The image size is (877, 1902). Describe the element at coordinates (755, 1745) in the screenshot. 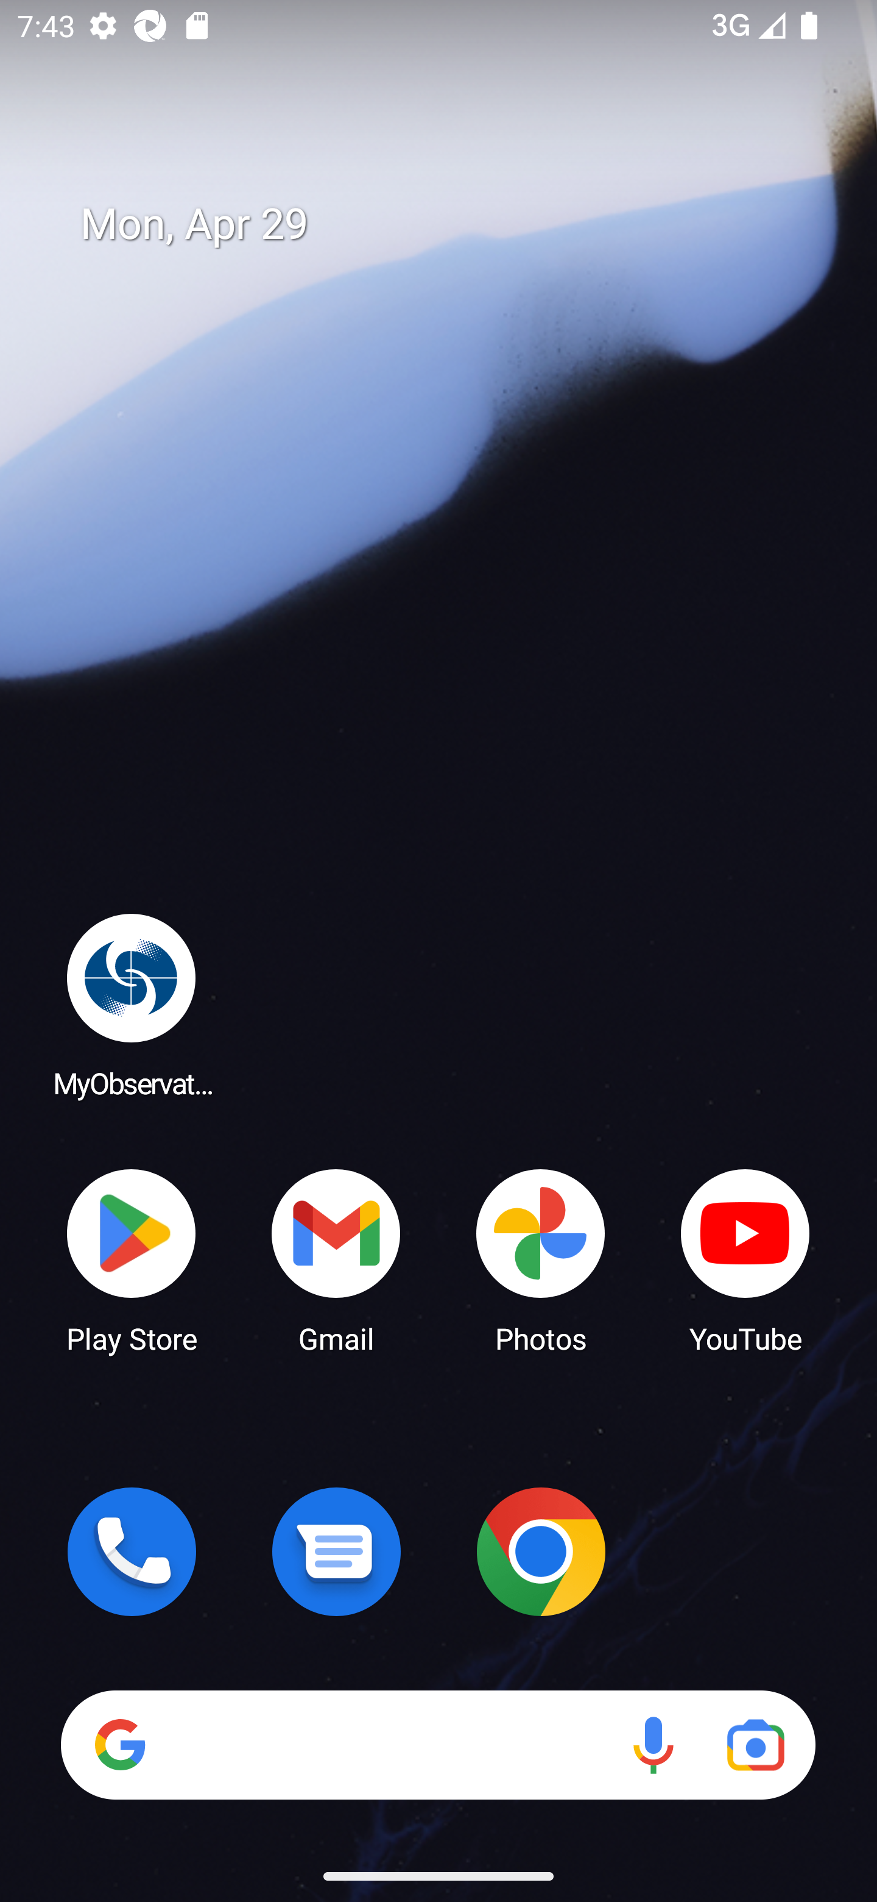

I see `Google Lens` at that location.